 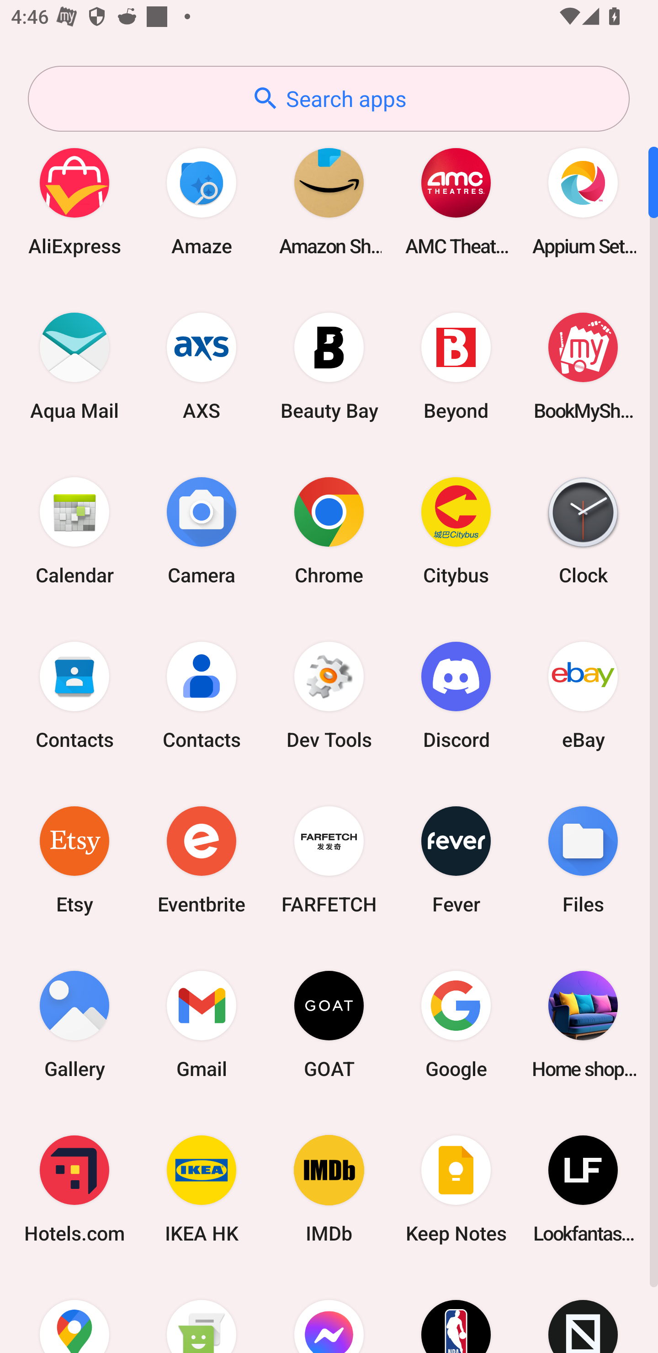 What do you see at coordinates (329, 99) in the screenshot?
I see `  Search apps` at bounding box center [329, 99].